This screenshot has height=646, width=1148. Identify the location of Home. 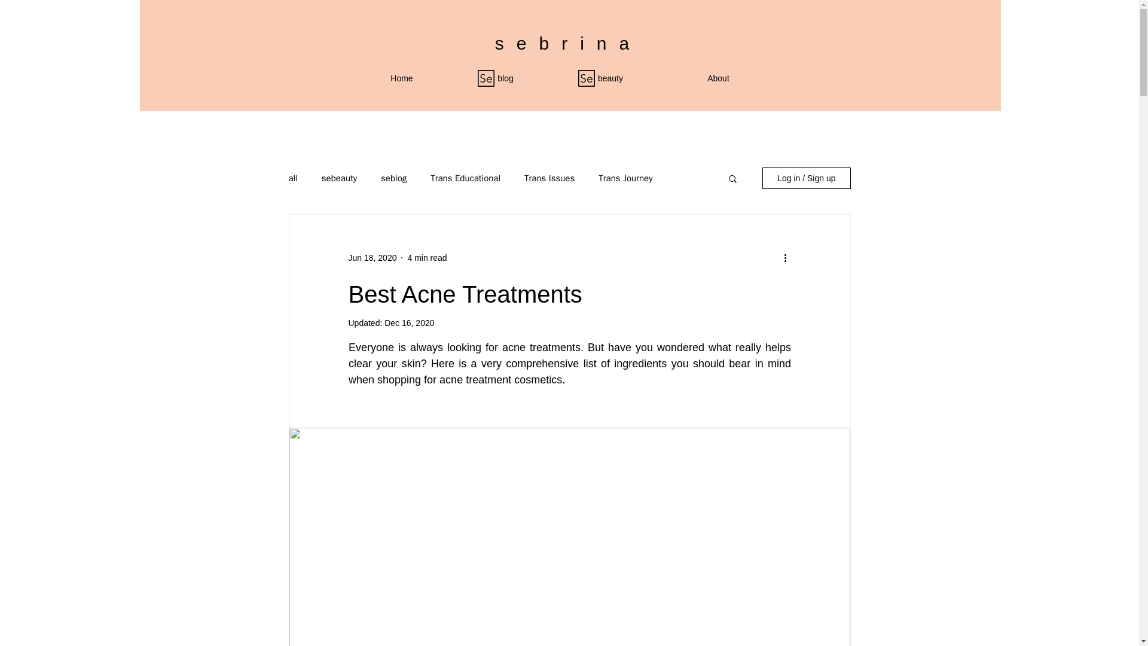
(401, 78).